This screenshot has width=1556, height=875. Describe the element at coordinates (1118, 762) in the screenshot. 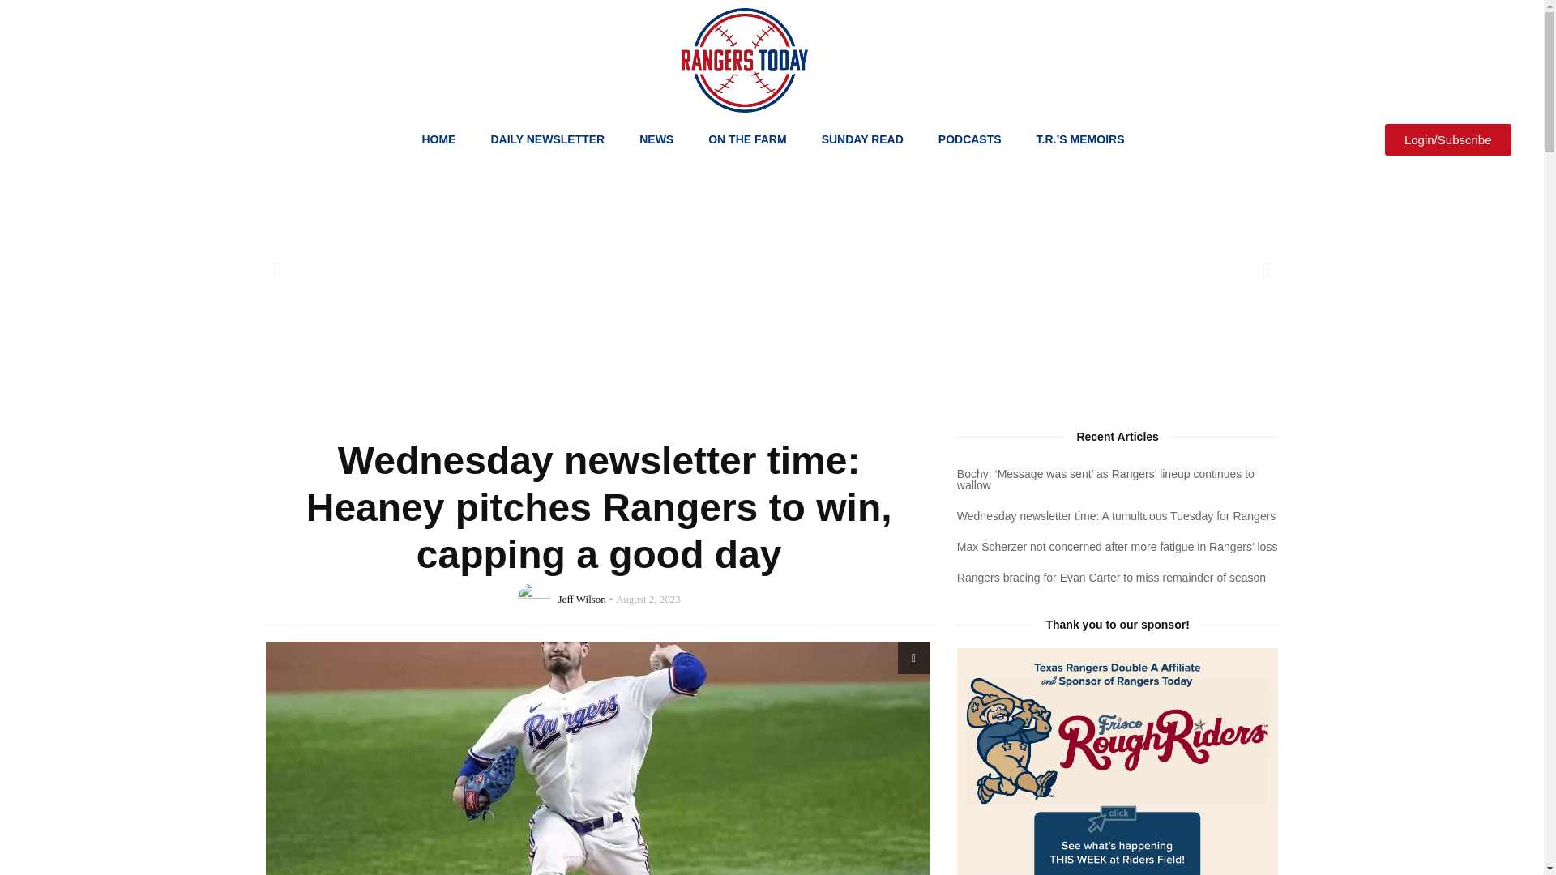

I see `From Triumph Books and Rangers Today` at that location.